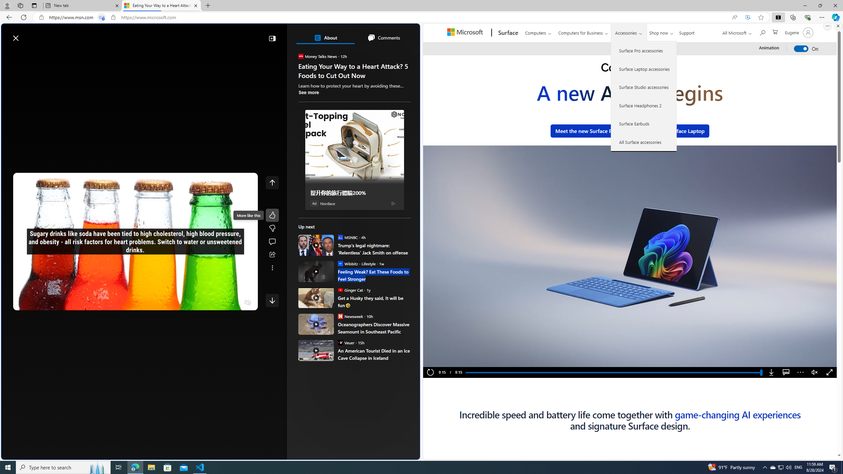 The image size is (843, 474). Describe the element at coordinates (374, 354) in the screenshot. I see `An American Tourist Died in an Ice Cave Collapse in Iceland` at that location.